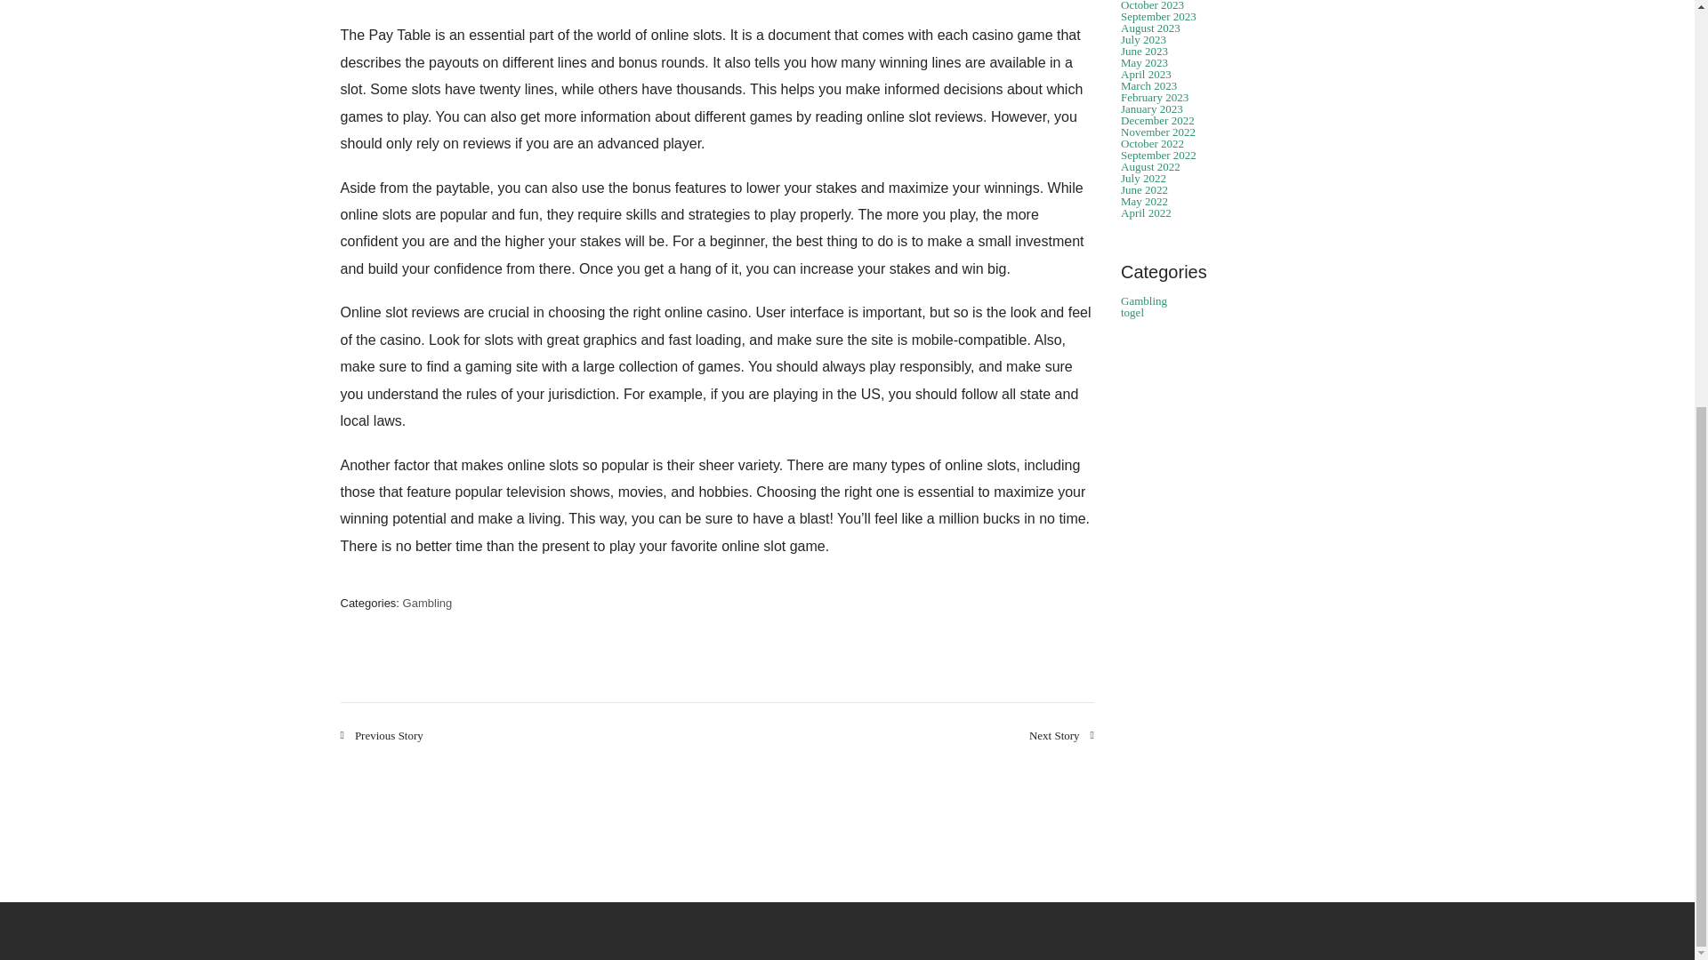 The height and width of the screenshot is (960, 1708). What do you see at coordinates (1151, 108) in the screenshot?
I see `January 2023` at bounding box center [1151, 108].